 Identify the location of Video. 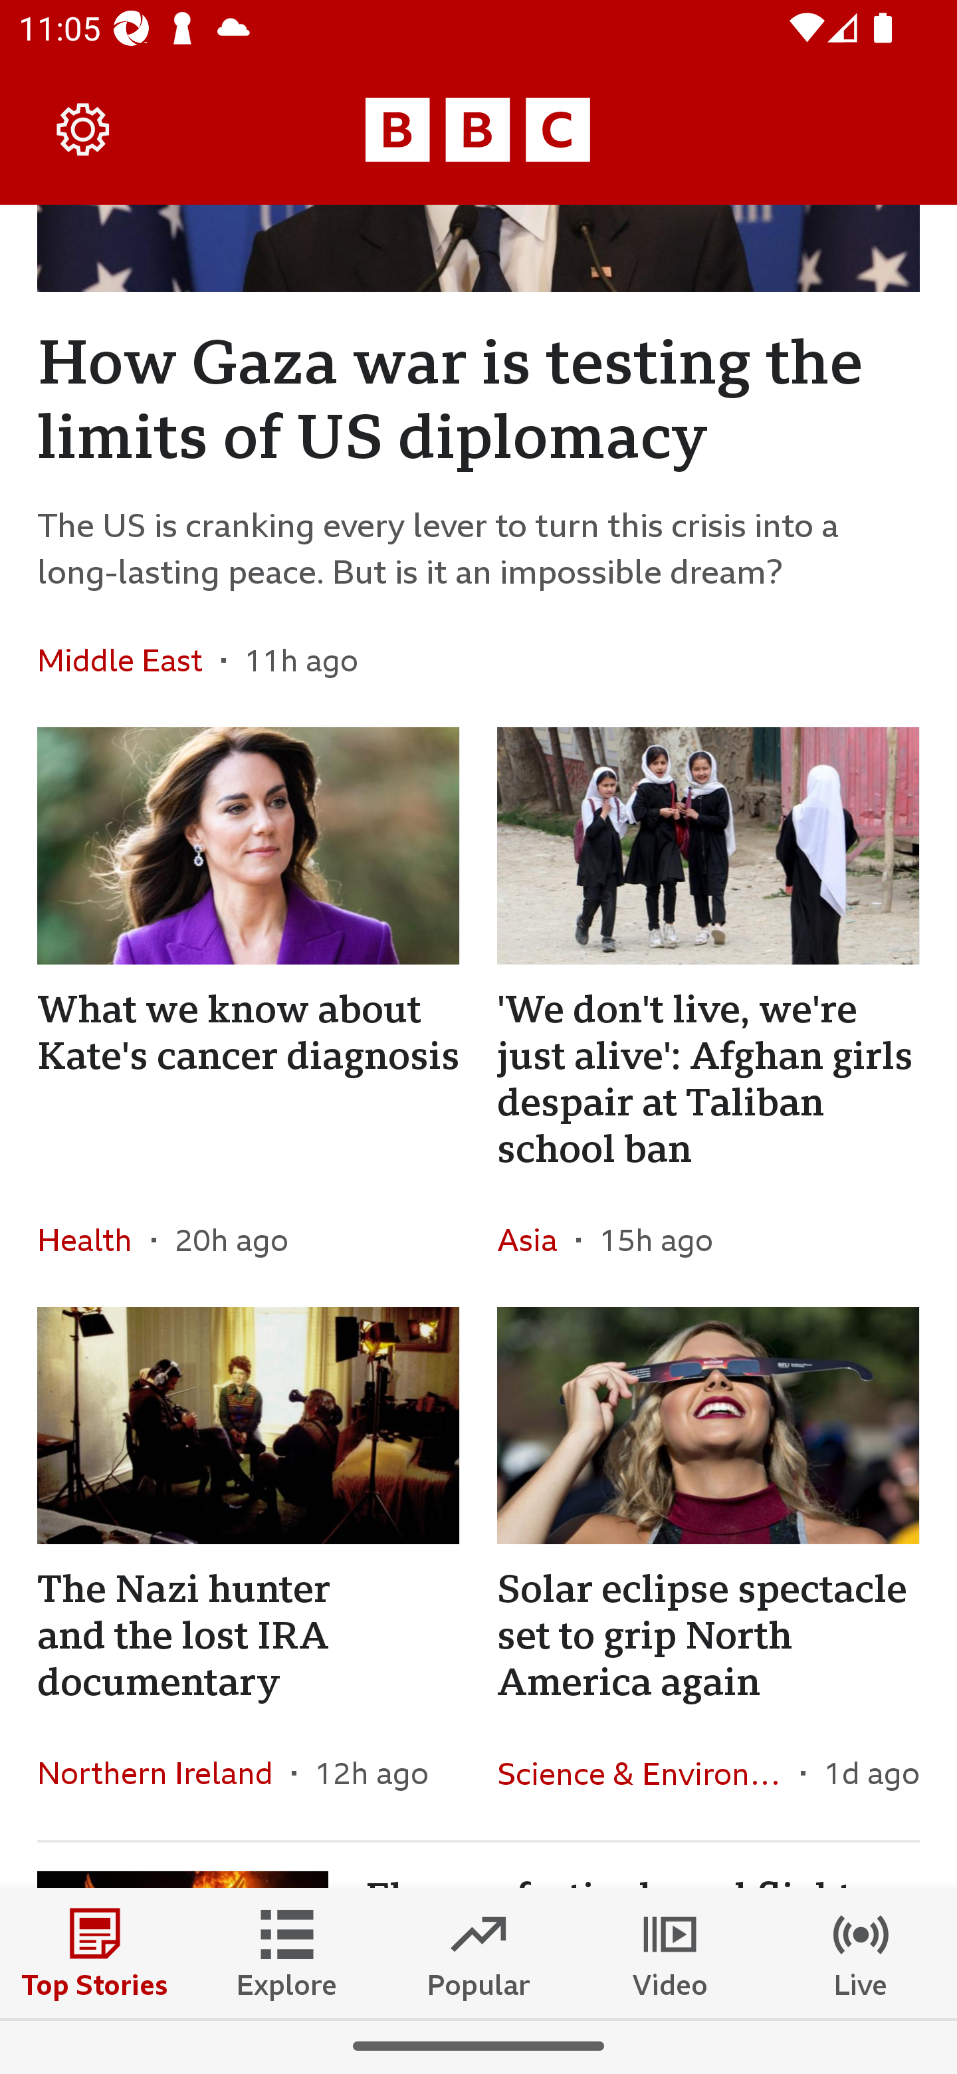
(670, 1952).